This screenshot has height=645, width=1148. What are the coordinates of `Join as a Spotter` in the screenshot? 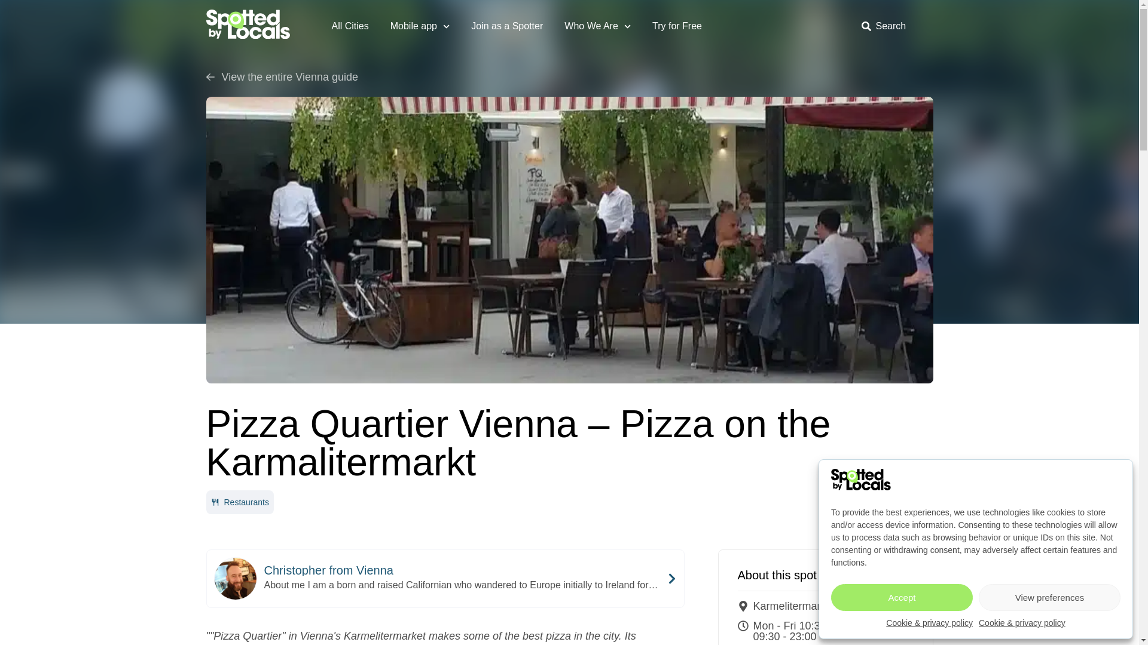 It's located at (507, 26).